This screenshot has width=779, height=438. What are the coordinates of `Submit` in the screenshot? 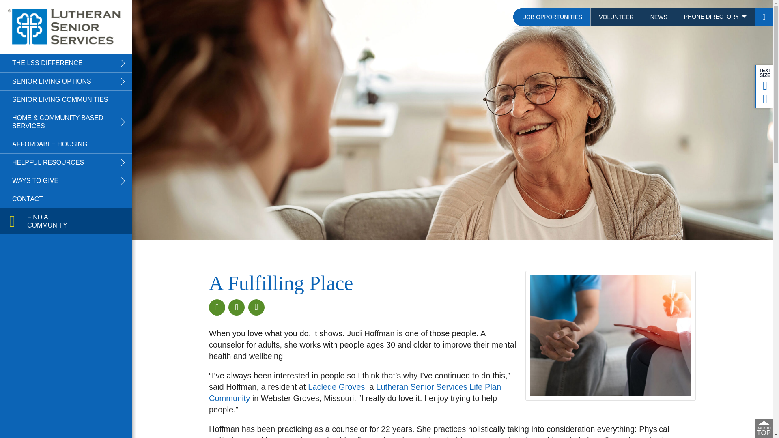 It's located at (55, 184).